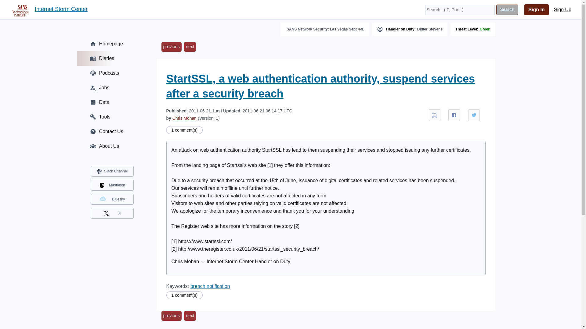 The width and height of the screenshot is (586, 329). I want to click on Full Screen, so click(435, 115).